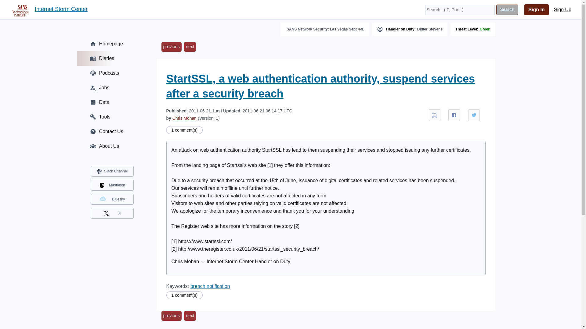 The width and height of the screenshot is (586, 329). I want to click on Full Screen, so click(435, 115).